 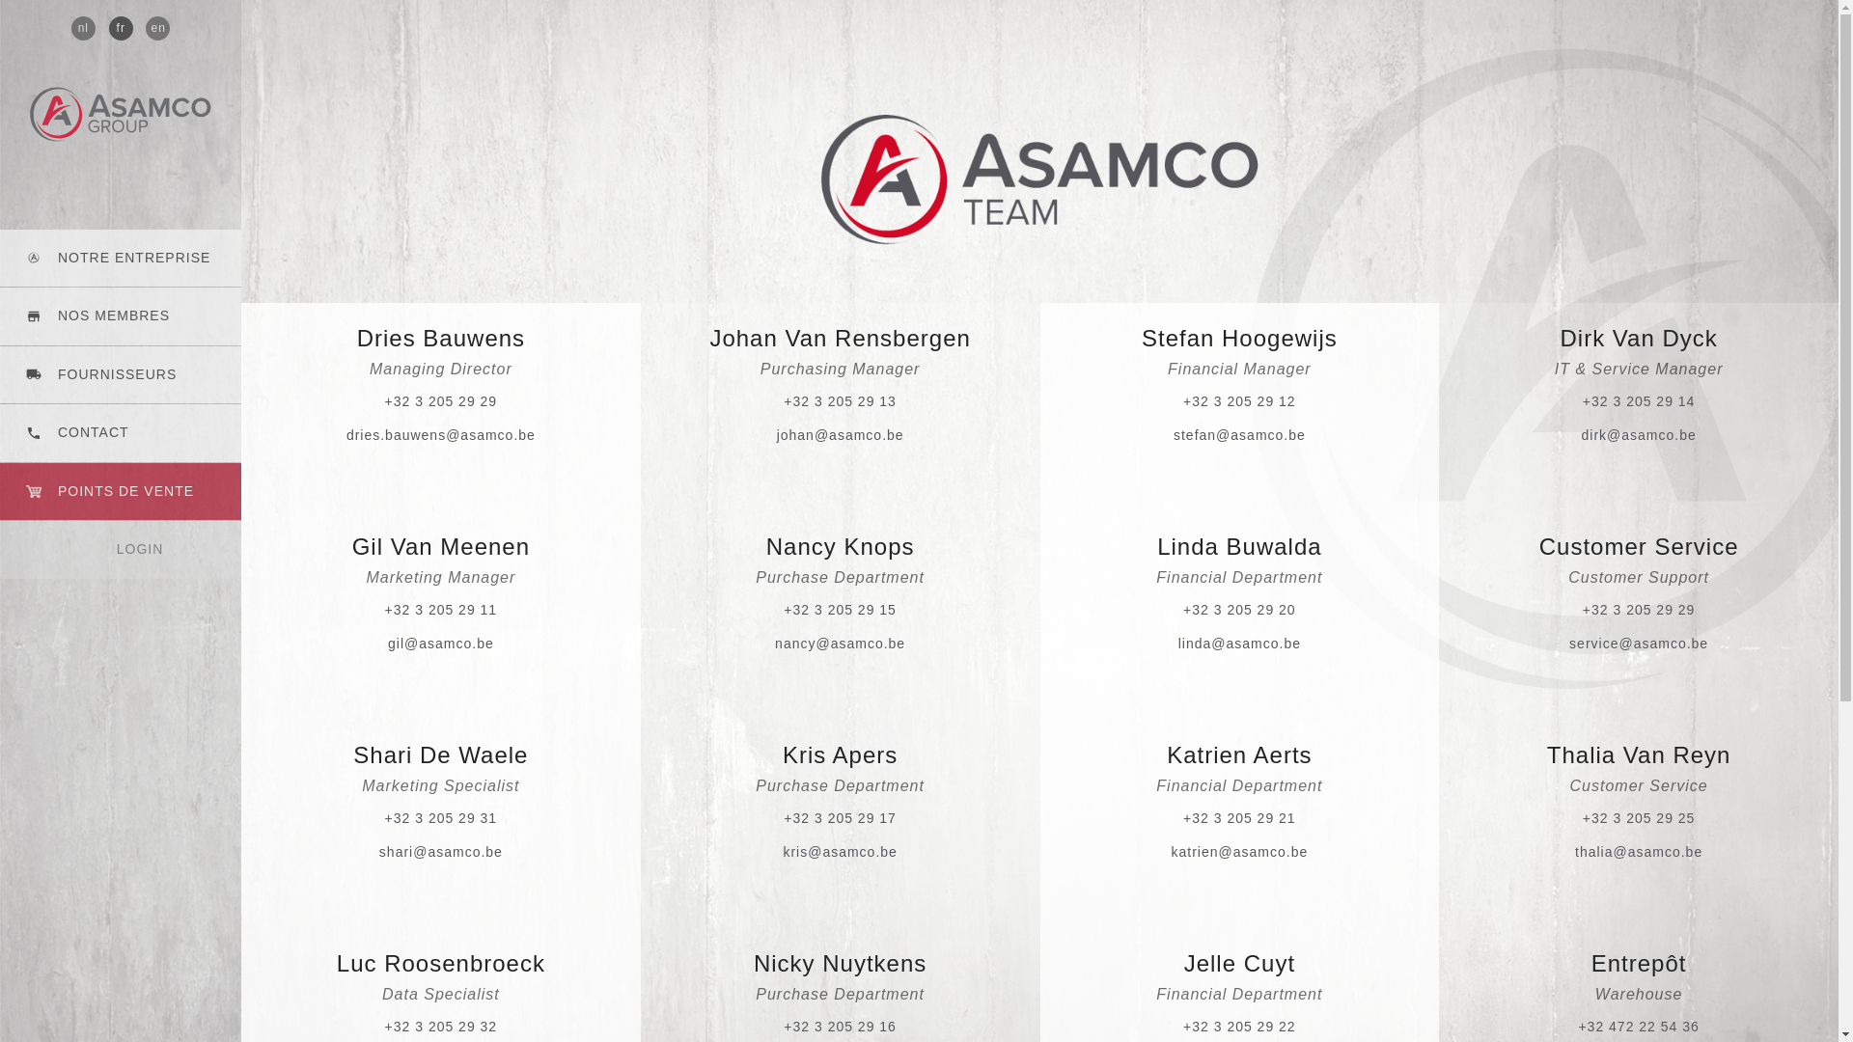 What do you see at coordinates (121, 550) in the screenshot?
I see `LOGIN` at bounding box center [121, 550].